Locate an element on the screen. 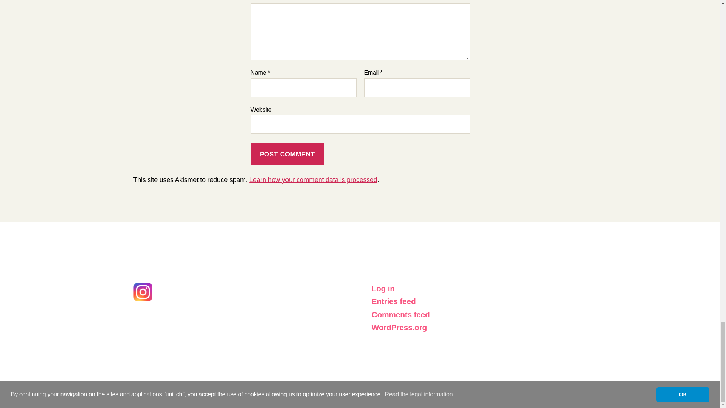  Post Comment is located at coordinates (287, 154).